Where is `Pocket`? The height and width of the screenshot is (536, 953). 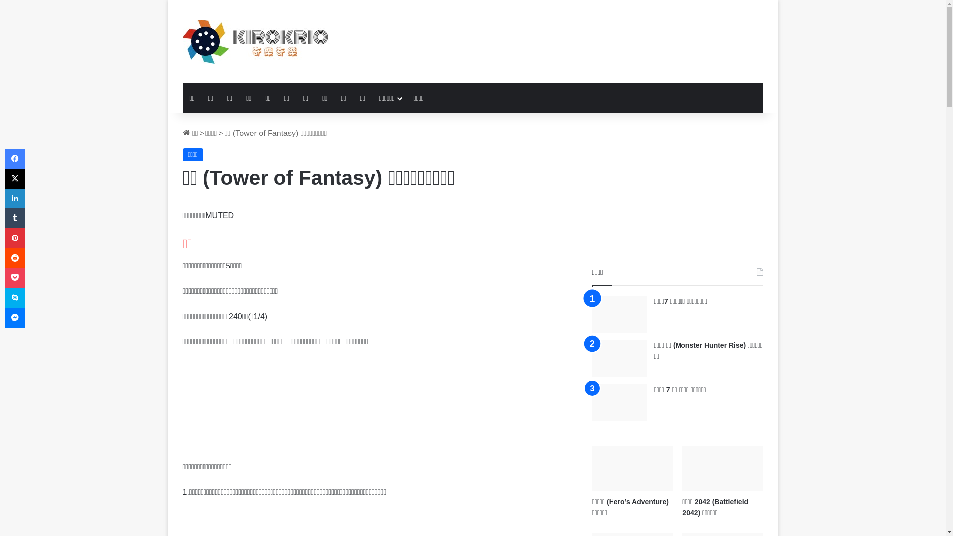
Pocket is located at coordinates (15, 278).